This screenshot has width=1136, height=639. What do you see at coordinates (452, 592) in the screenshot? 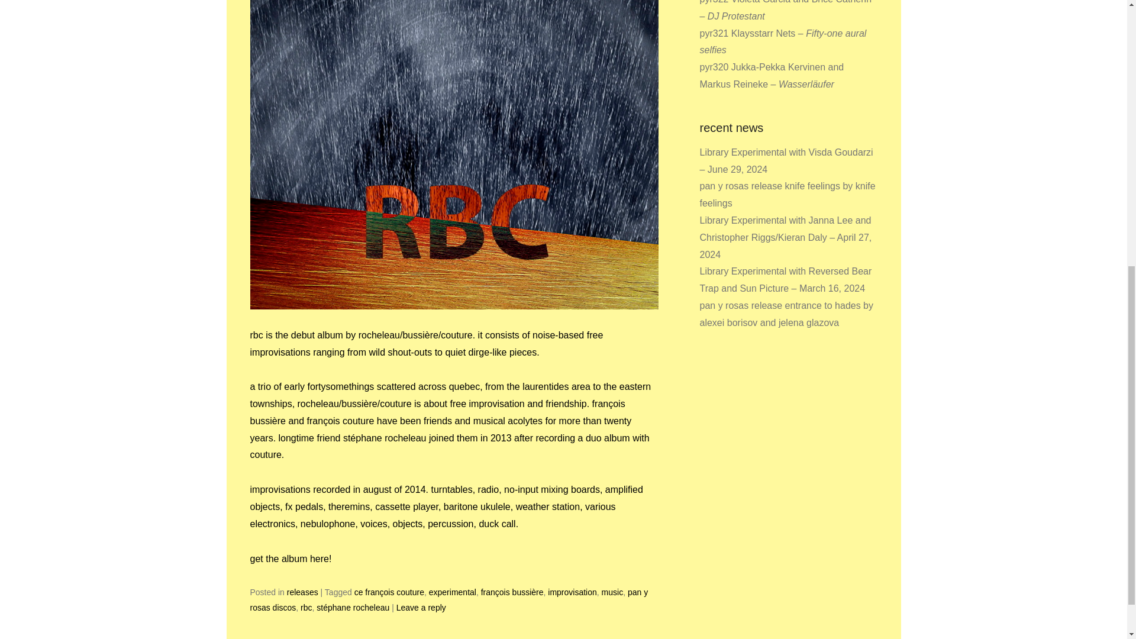
I see `experimental` at bounding box center [452, 592].